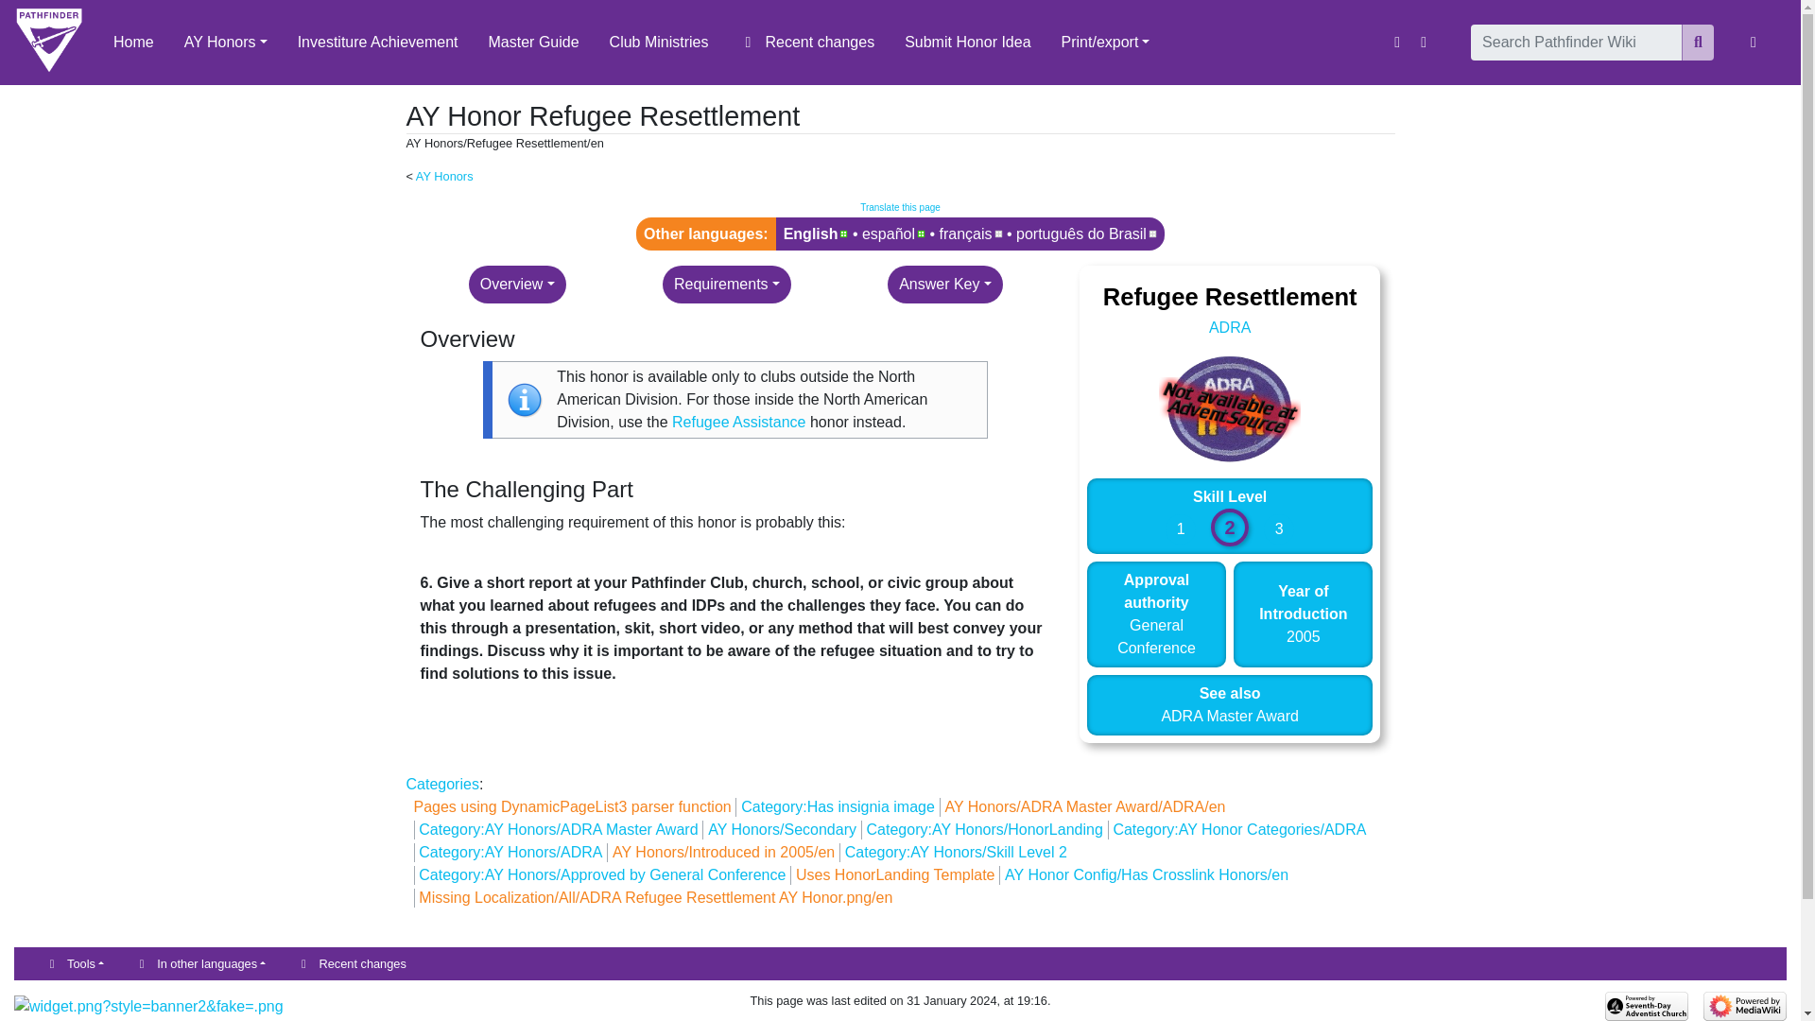 This screenshot has height=1021, width=1815. I want to click on Master Guide, so click(534, 42).